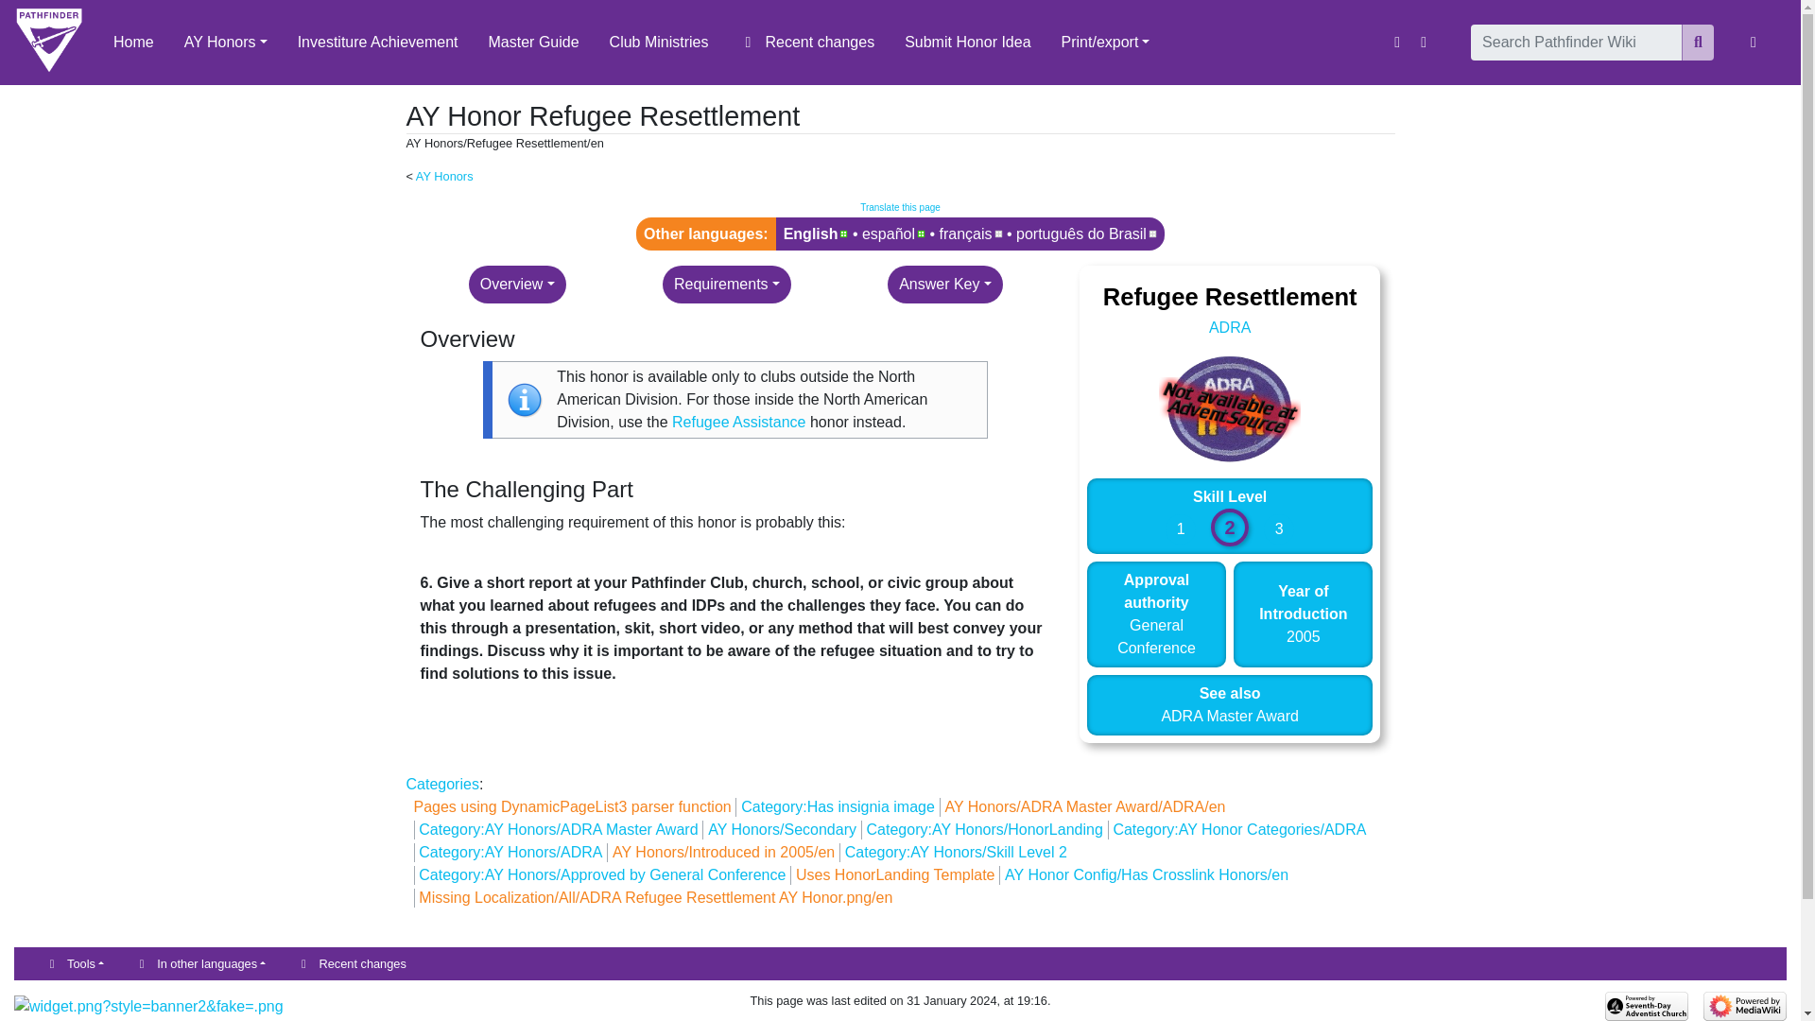 This screenshot has height=1021, width=1815. I want to click on Master Guide, so click(534, 42).